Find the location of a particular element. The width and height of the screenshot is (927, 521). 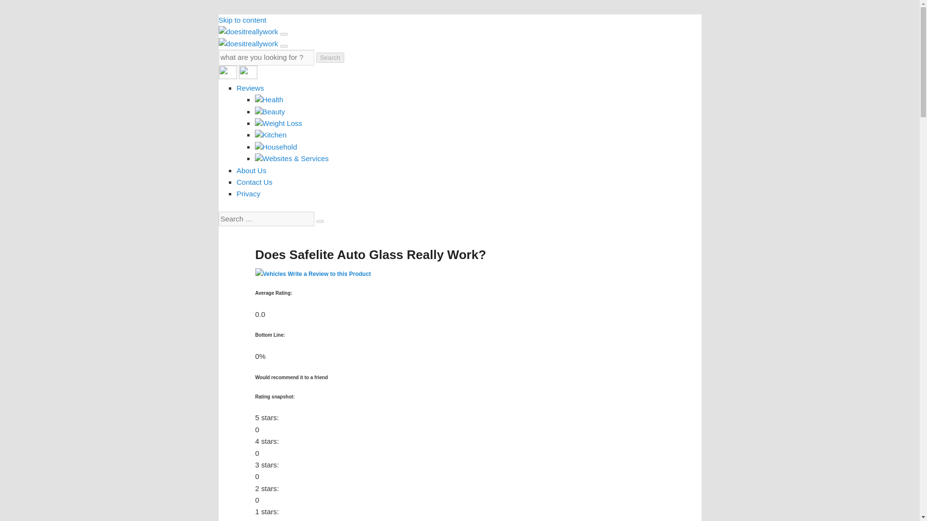

Privacy is located at coordinates (248, 194).